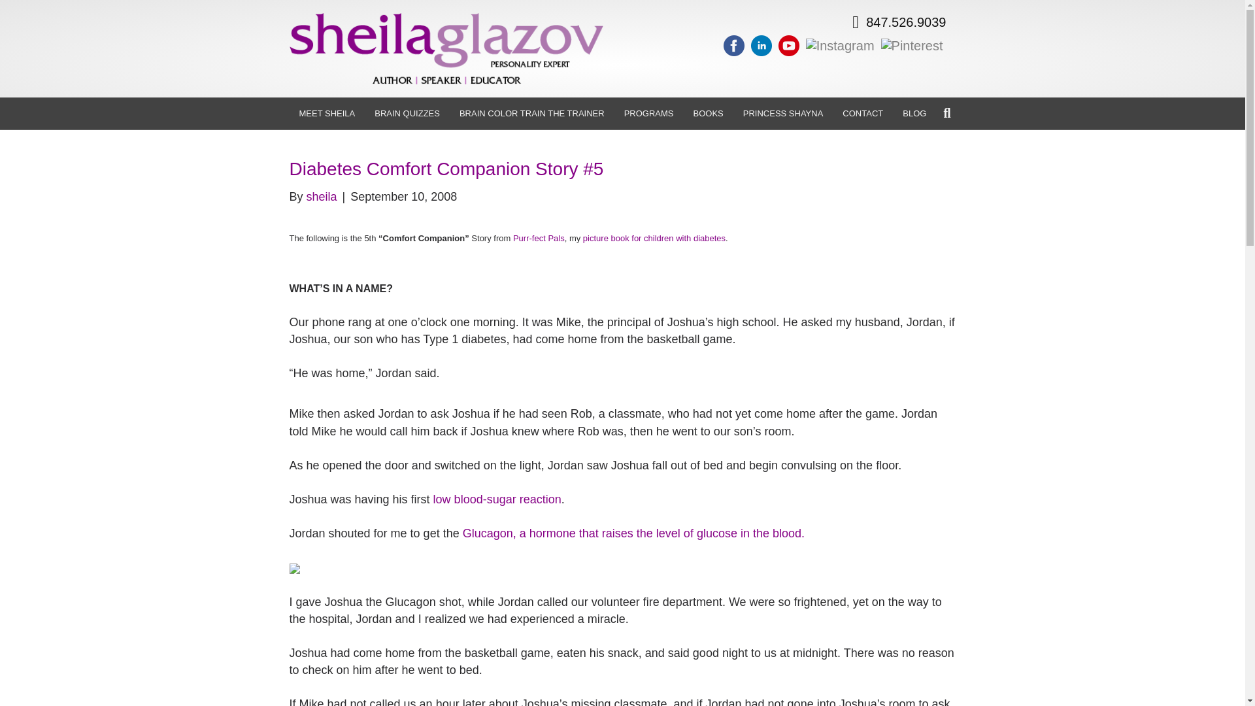  What do you see at coordinates (761, 46) in the screenshot?
I see `LinkedIn` at bounding box center [761, 46].